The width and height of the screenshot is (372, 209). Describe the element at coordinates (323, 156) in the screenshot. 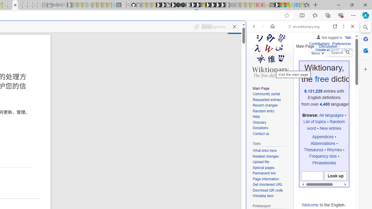

I see `Frequency lists` at that location.